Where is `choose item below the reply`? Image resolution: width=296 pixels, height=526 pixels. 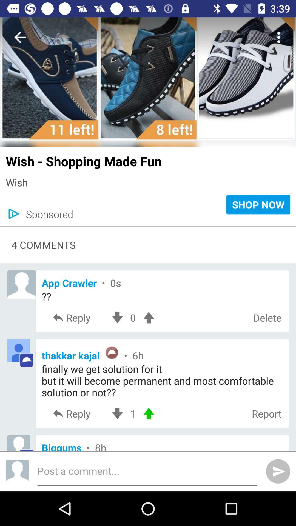
choose item below the reply is located at coordinates (162, 353).